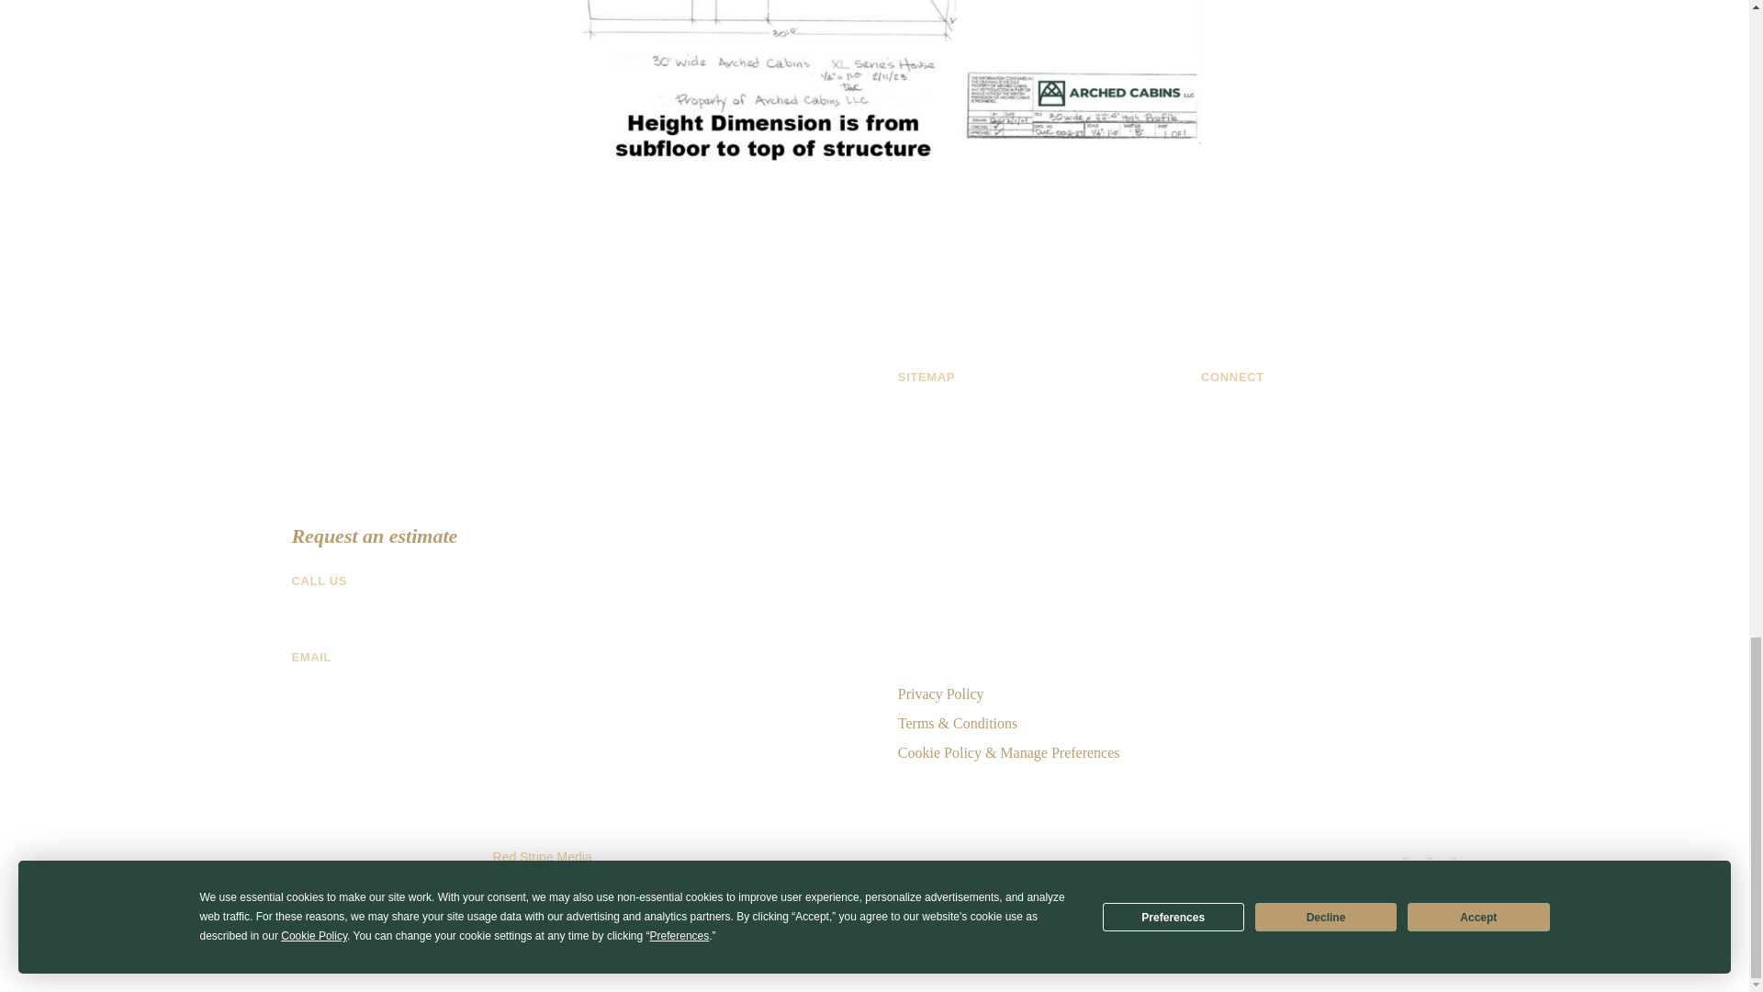 The image size is (1763, 992). What do you see at coordinates (919, 430) in the screenshot?
I see `HOME` at bounding box center [919, 430].